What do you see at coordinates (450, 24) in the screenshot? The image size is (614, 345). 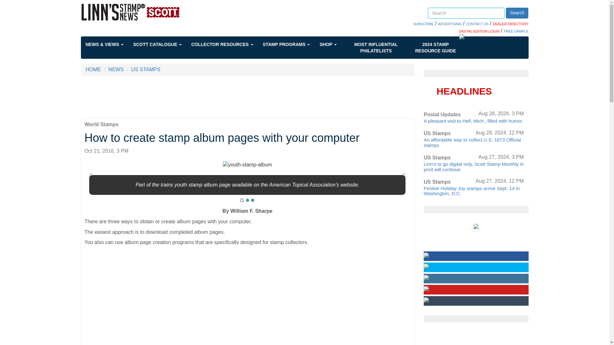 I see `ADVERTISING` at bounding box center [450, 24].